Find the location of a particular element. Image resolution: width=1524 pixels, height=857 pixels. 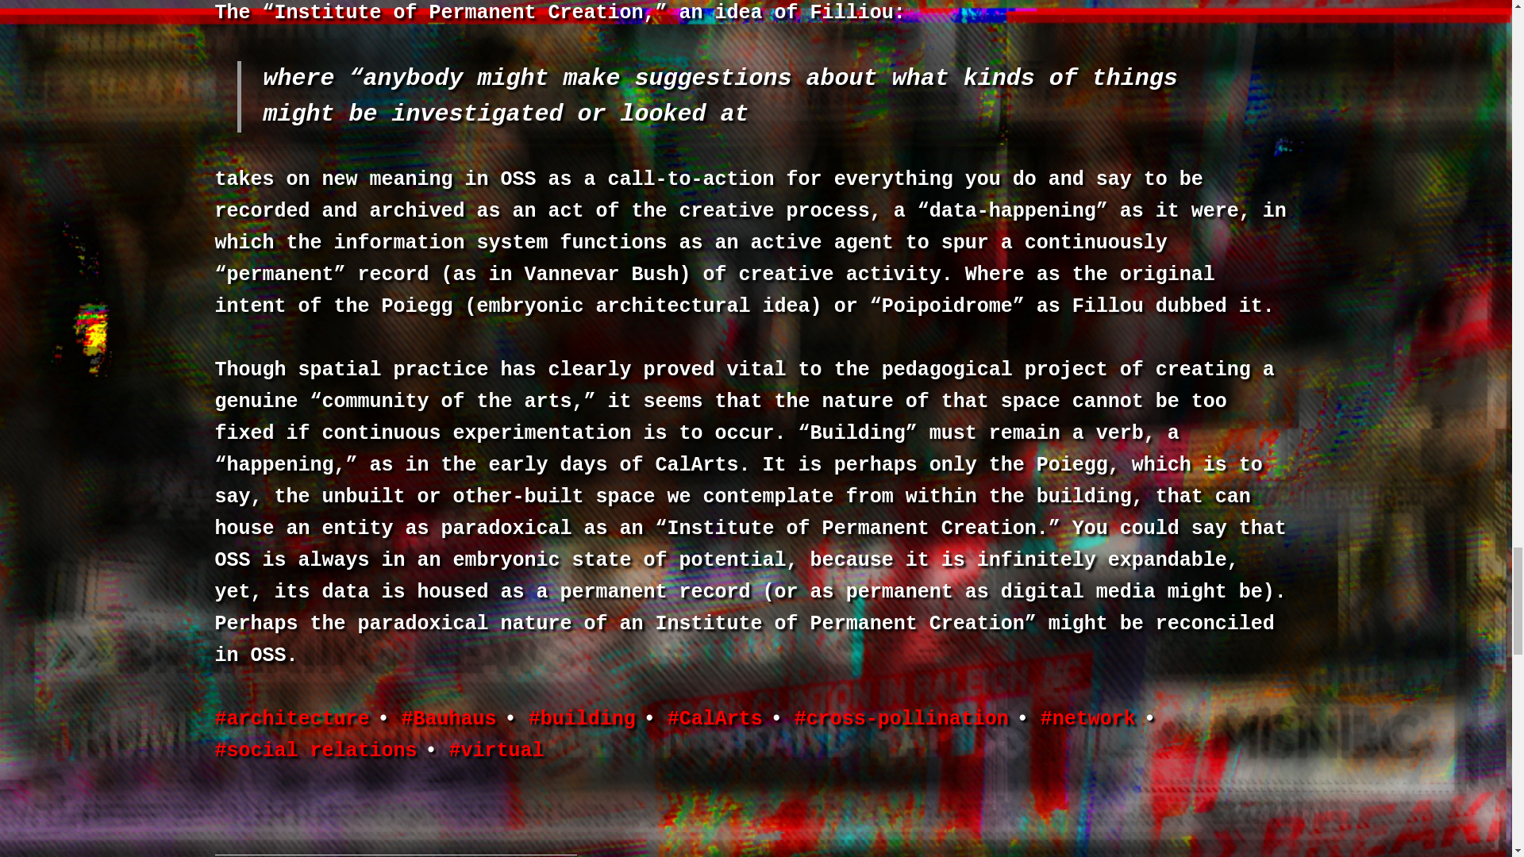

building is located at coordinates (582, 719).